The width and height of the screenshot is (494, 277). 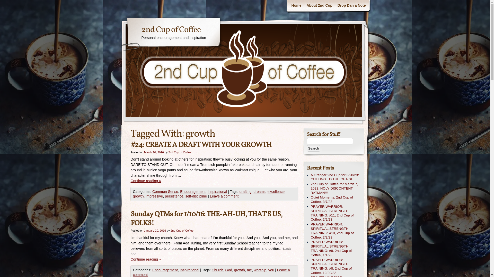 I want to click on Inspirational, so click(x=217, y=192).